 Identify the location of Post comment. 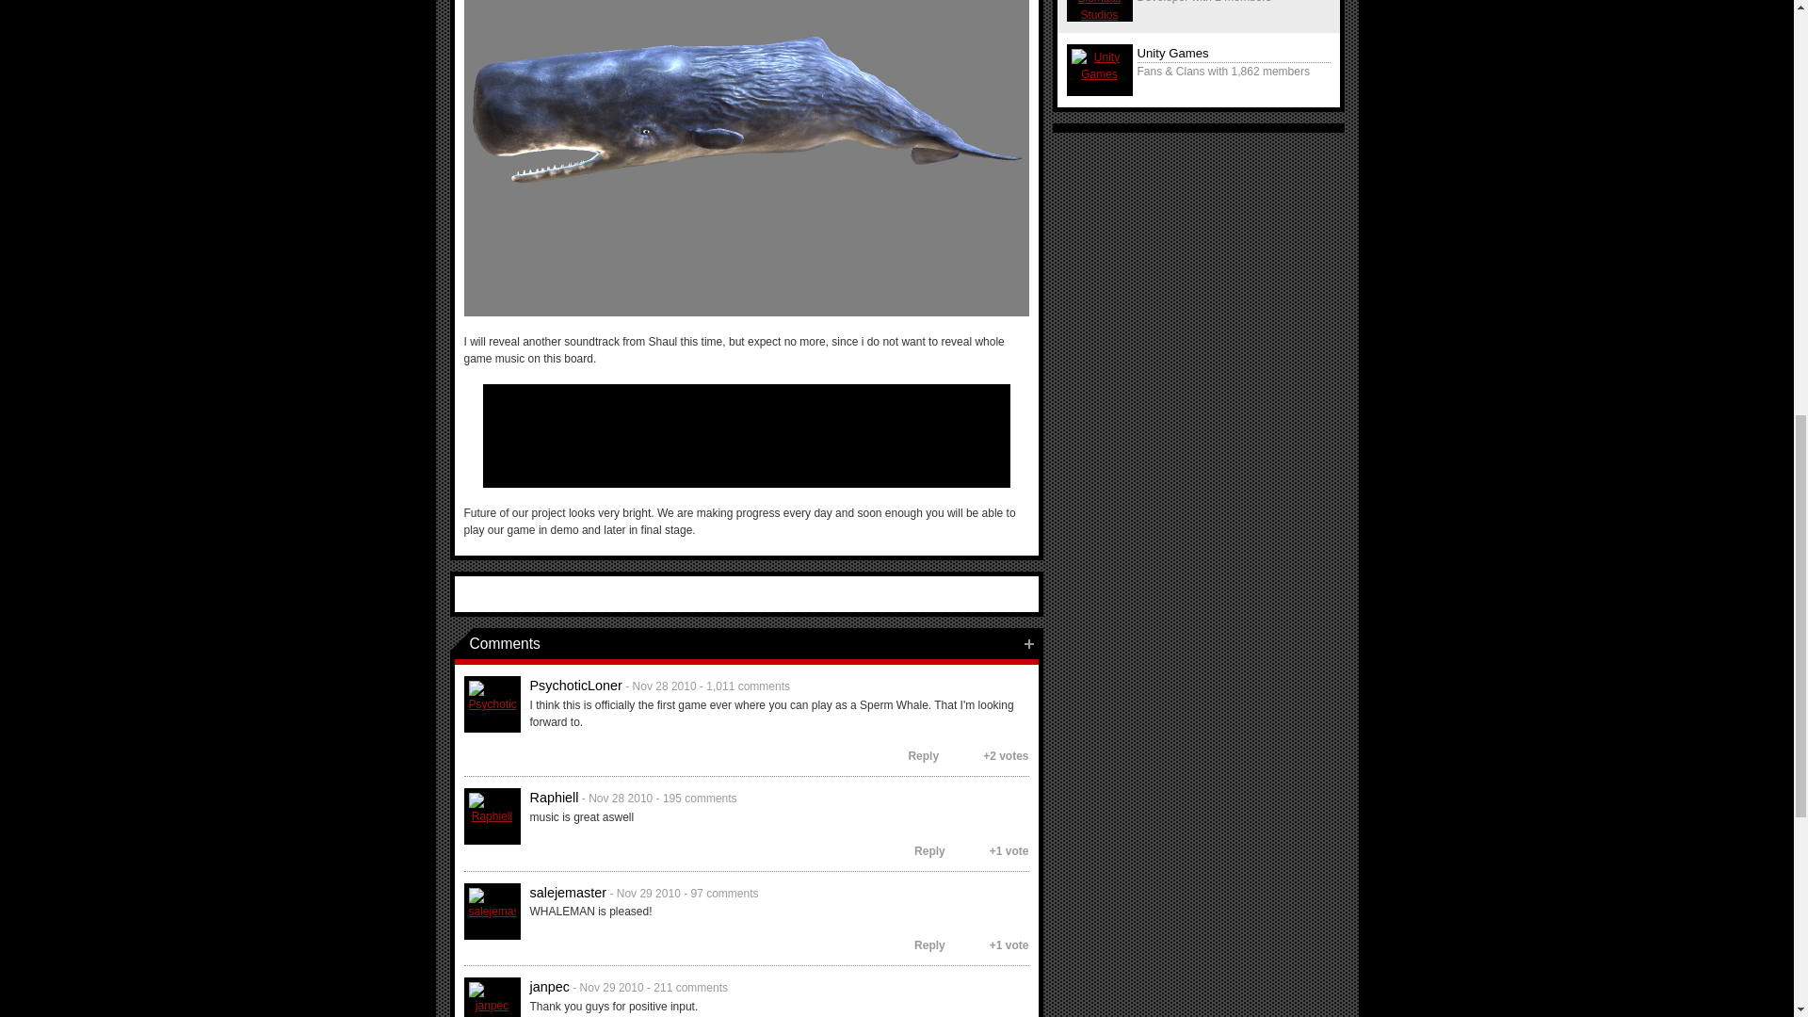
(1028, 644).